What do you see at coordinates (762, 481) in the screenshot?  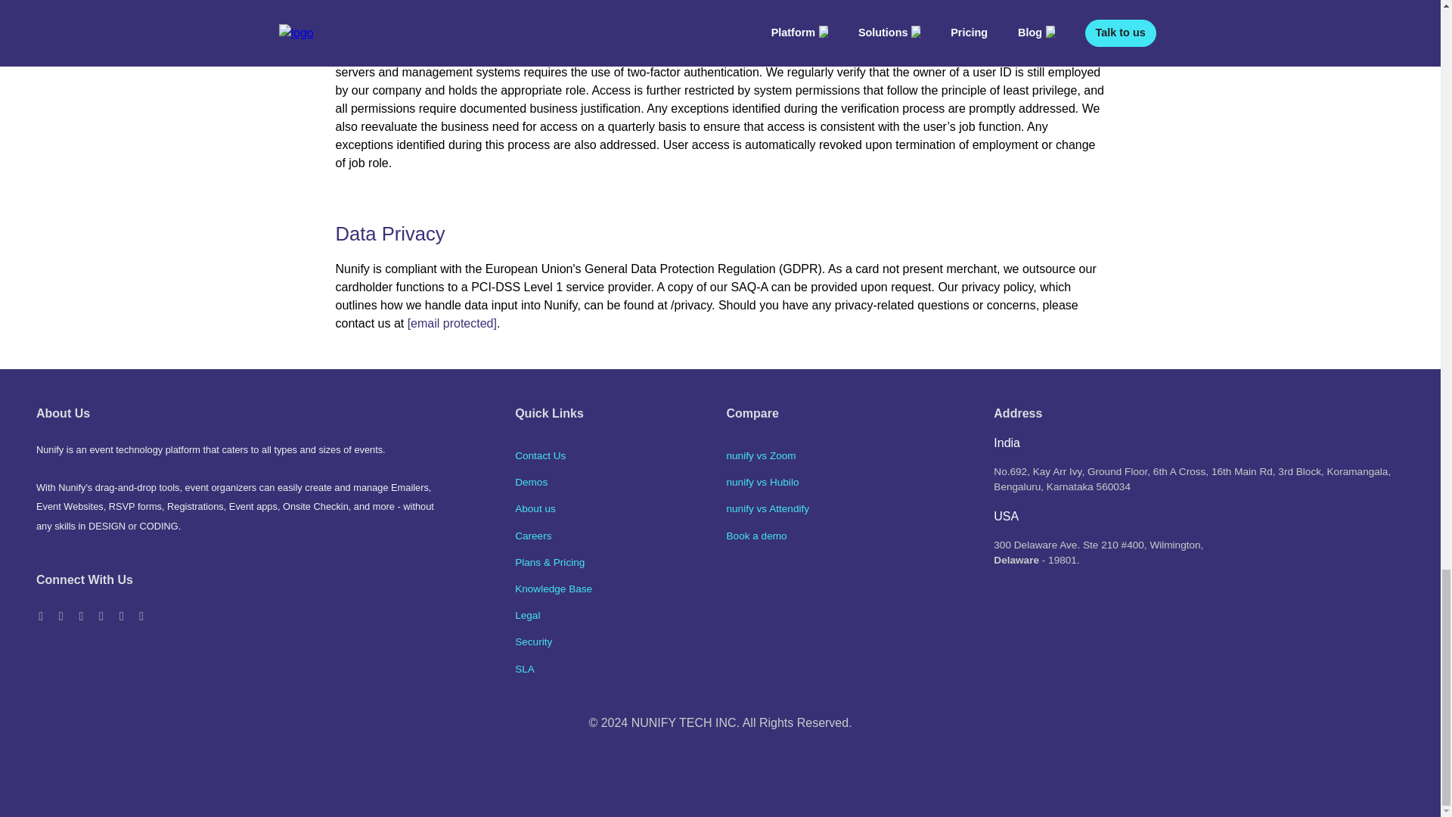 I see `nunify vs Hubilo` at bounding box center [762, 481].